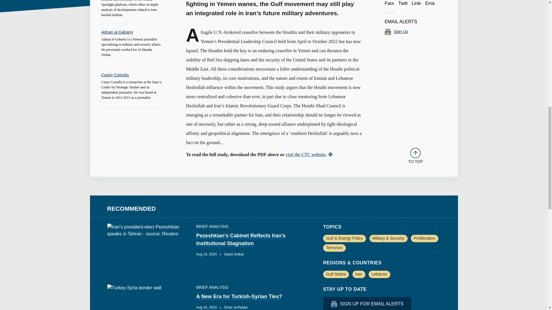  I want to click on Twitter, so click(402, 3).